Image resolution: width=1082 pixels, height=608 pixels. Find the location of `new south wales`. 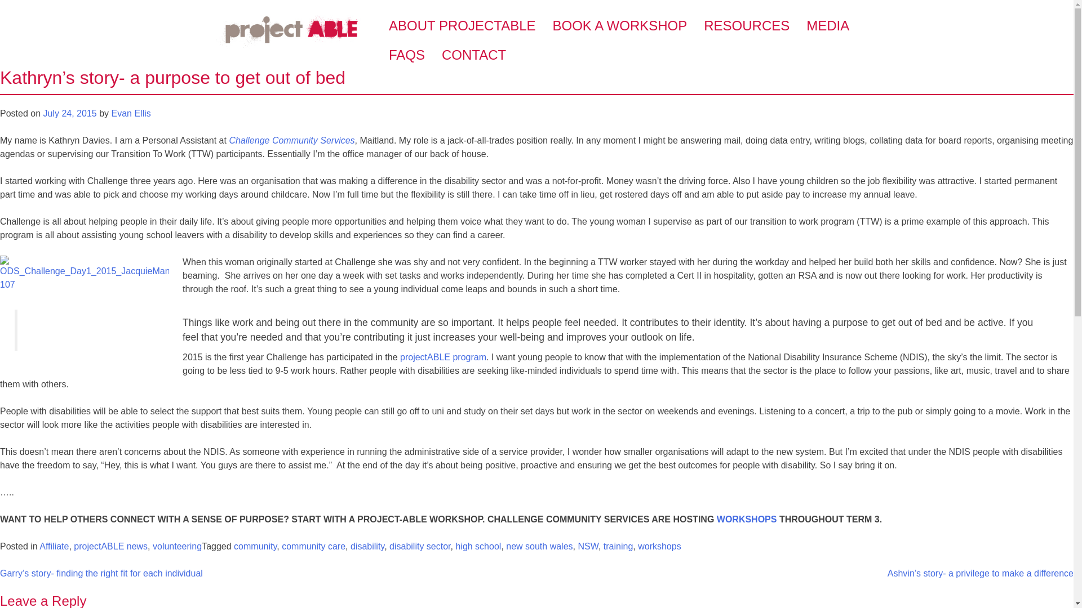

new south wales is located at coordinates (539, 546).